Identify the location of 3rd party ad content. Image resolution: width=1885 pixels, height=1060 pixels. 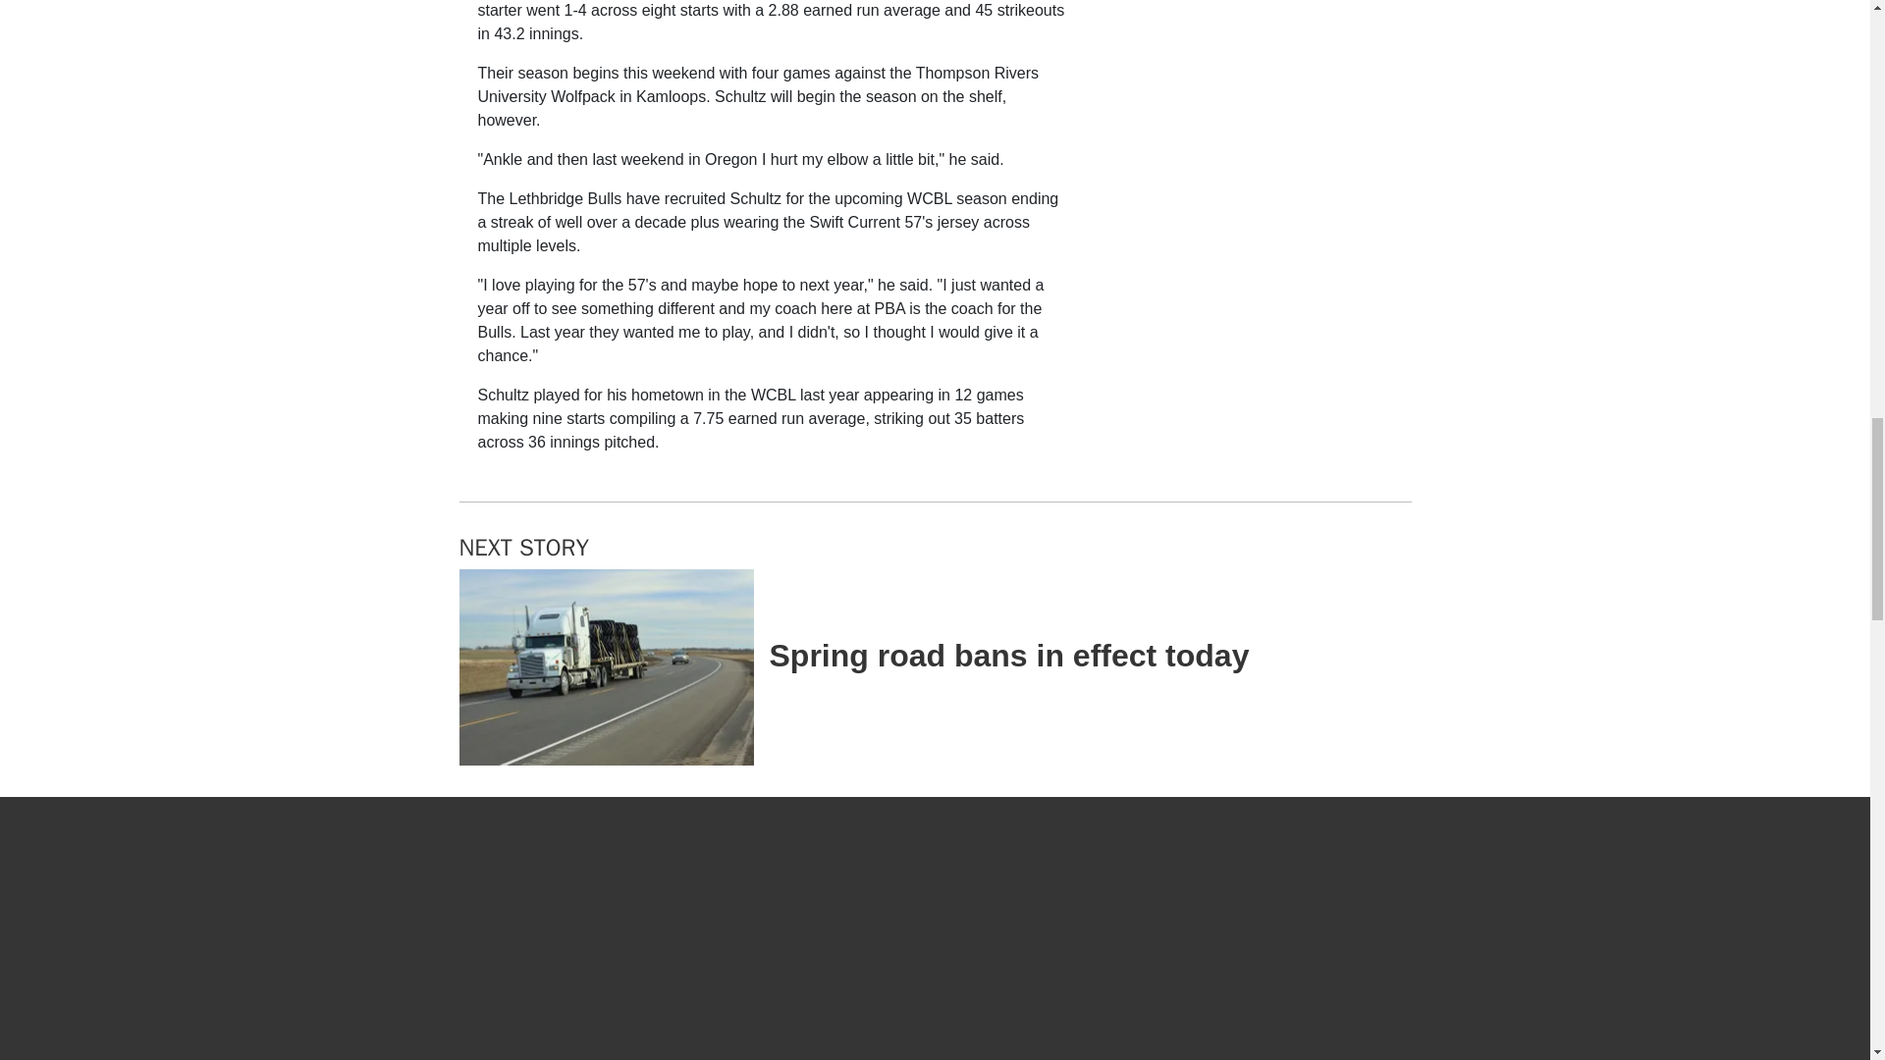
(1245, 14).